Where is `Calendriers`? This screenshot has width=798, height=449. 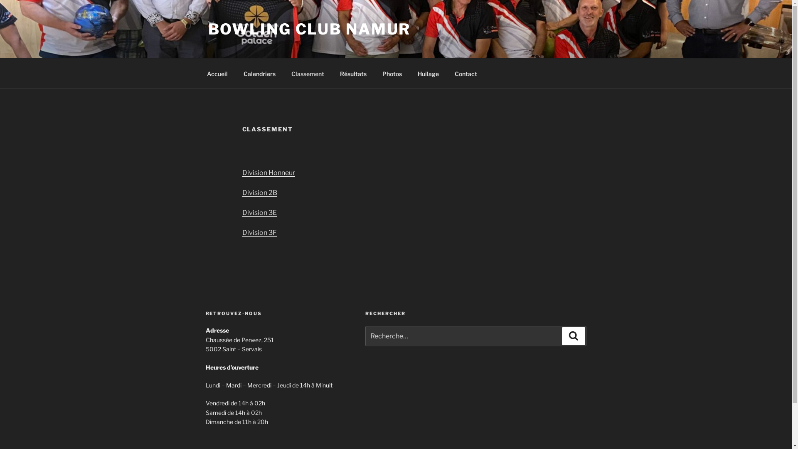
Calendriers is located at coordinates (259, 73).